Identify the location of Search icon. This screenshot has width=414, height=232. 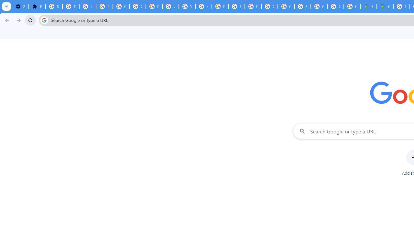
(44, 20).